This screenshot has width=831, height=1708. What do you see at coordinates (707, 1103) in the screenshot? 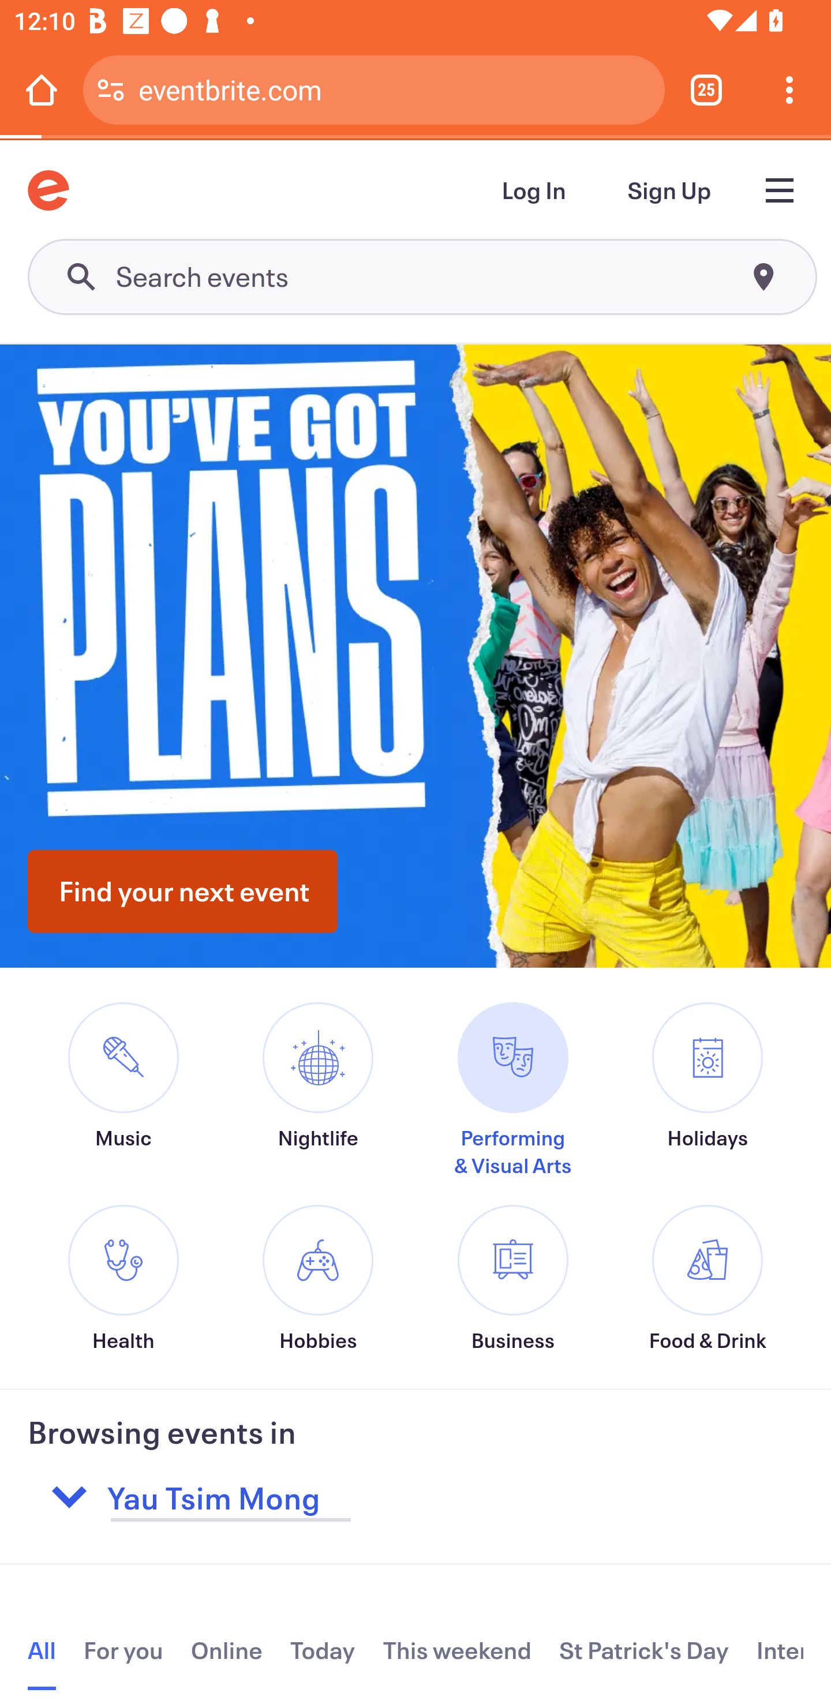
I see `Holidays` at bounding box center [707, 1103].